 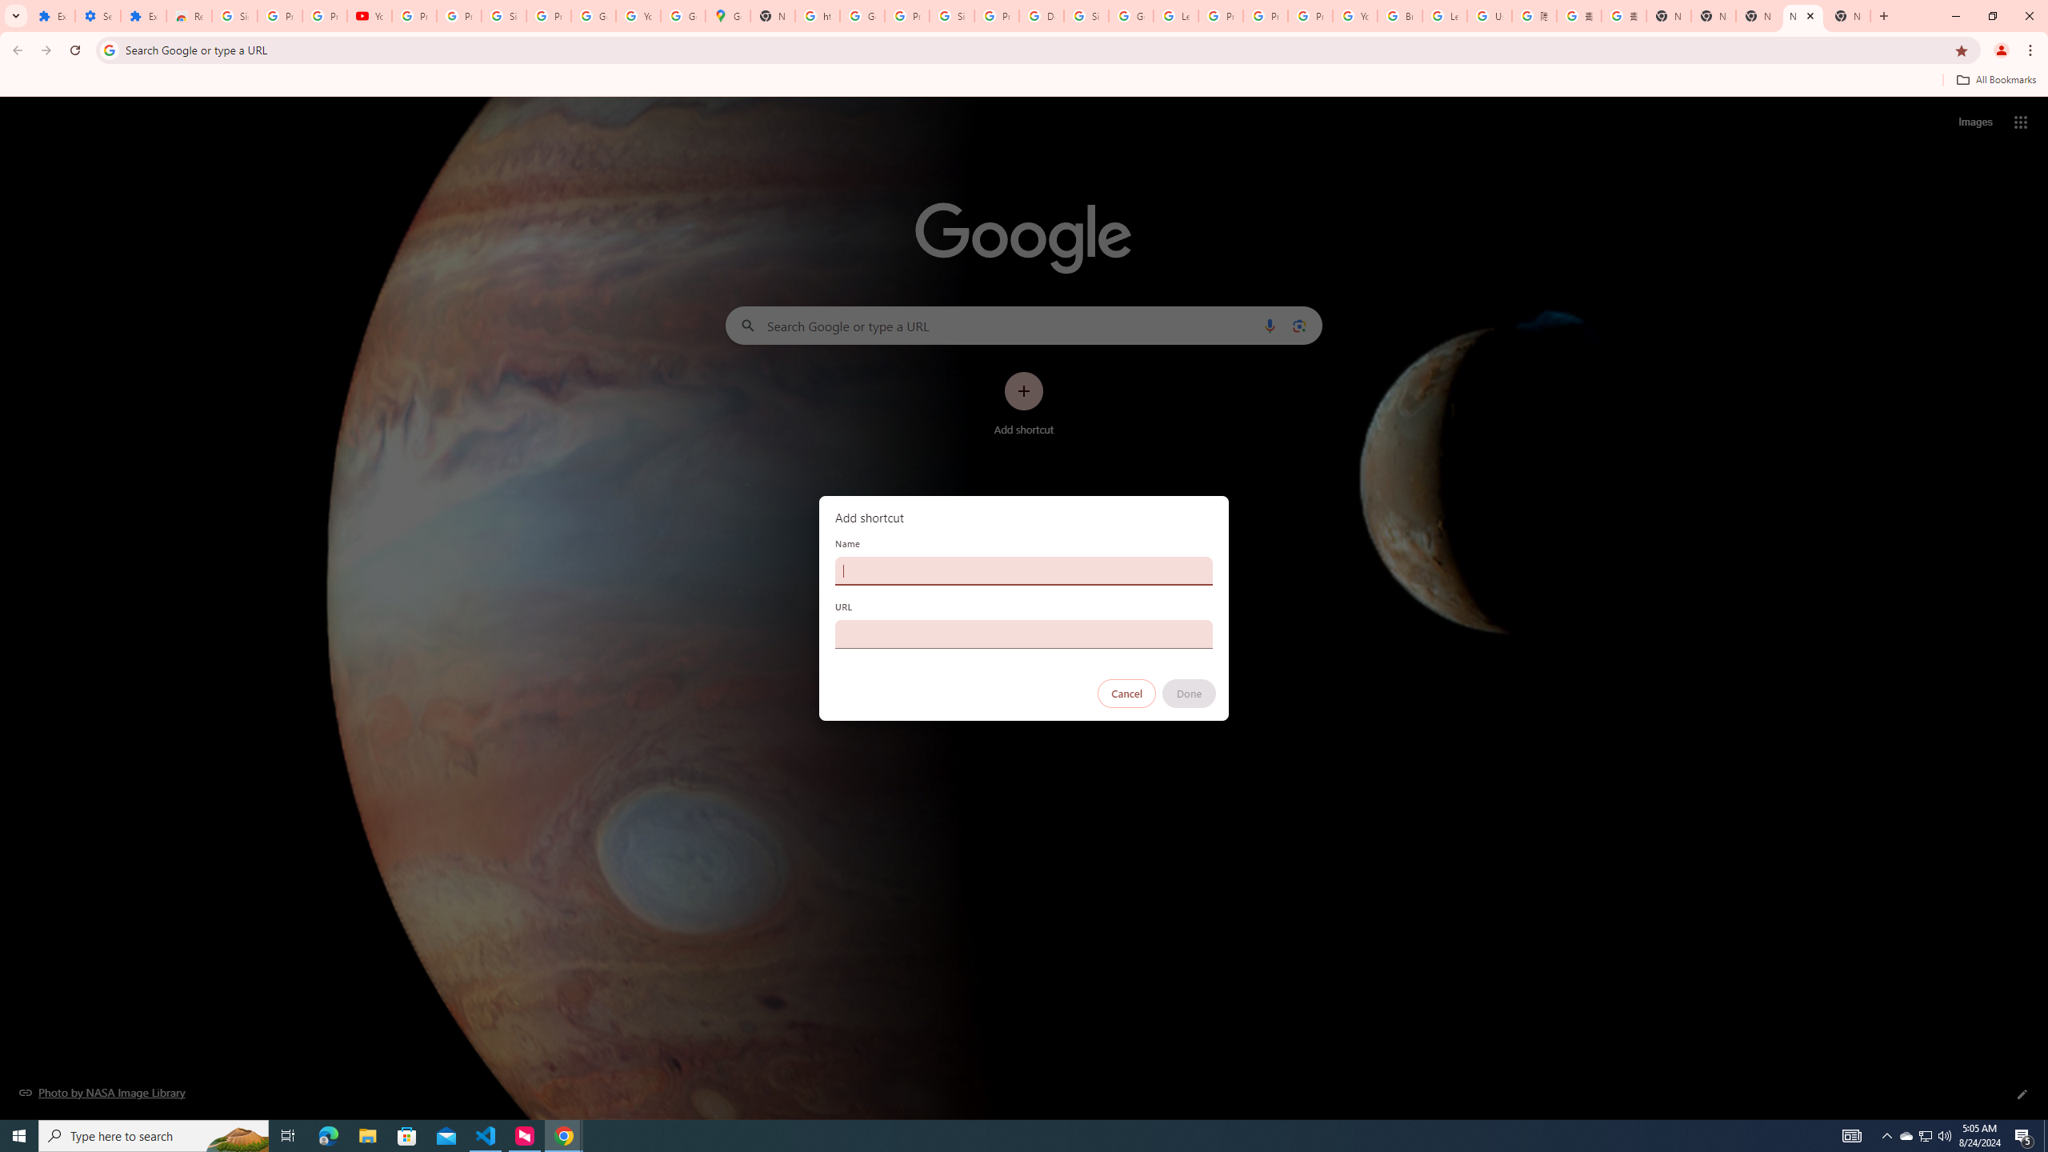 What do you see at coordinates (97, 16) in the screenshot?
I see `Settings` at bounding box center [97, 16].